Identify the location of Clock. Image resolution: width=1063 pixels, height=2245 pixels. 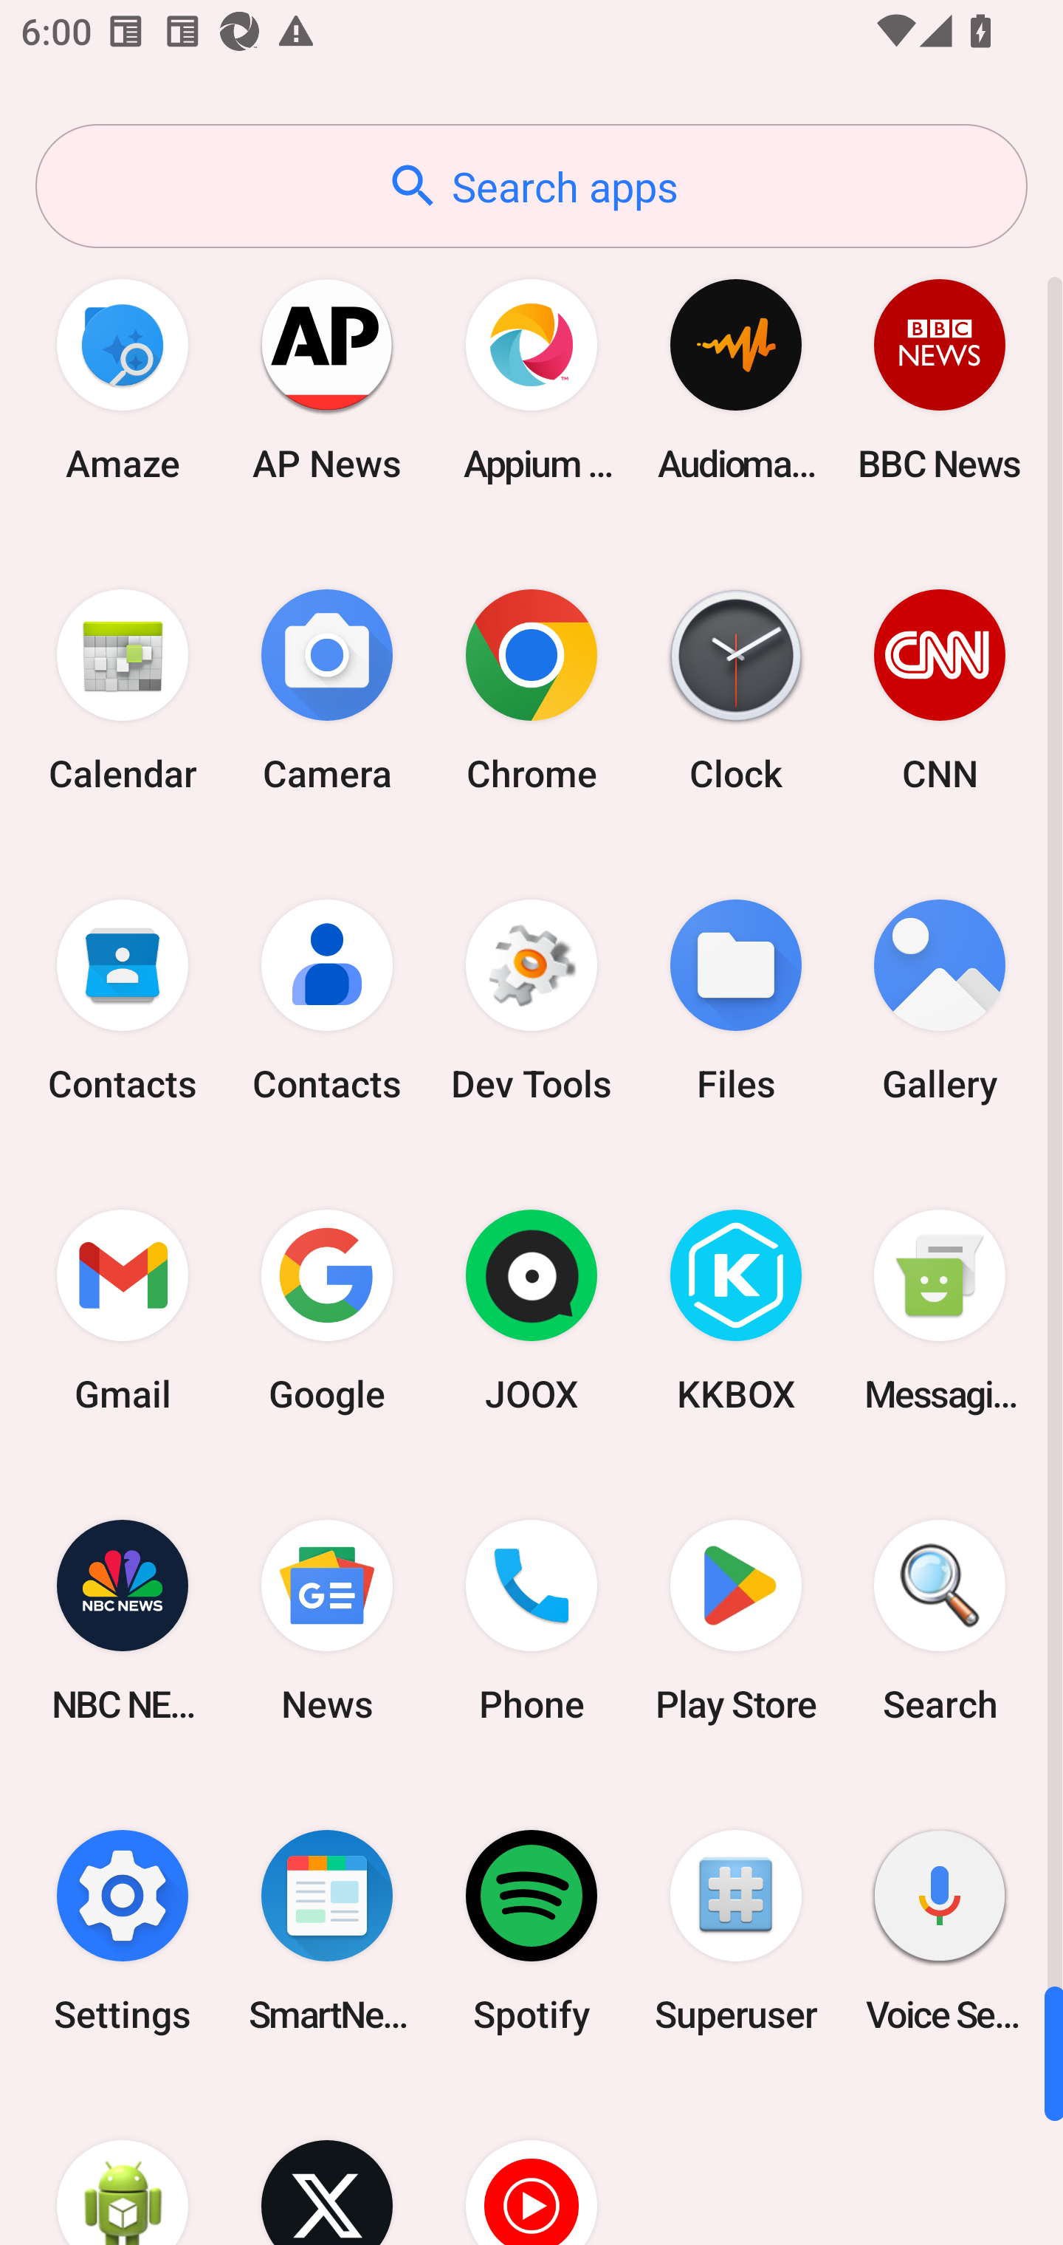
(735, 690).